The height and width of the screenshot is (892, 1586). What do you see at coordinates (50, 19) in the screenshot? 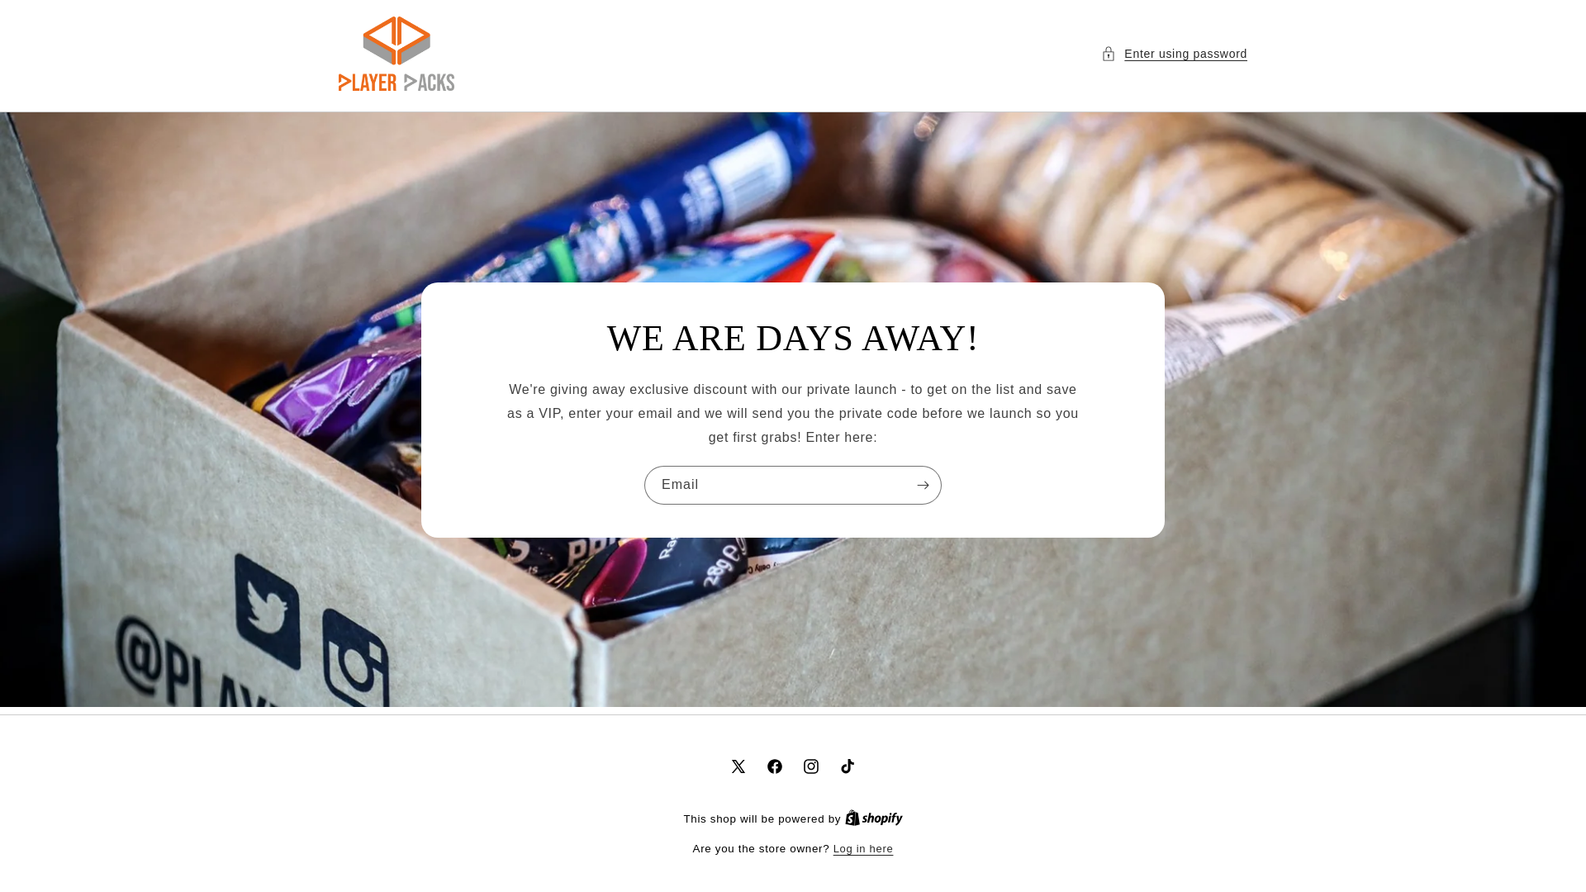
I see `Skip to content` at bounding box center [50, 19].